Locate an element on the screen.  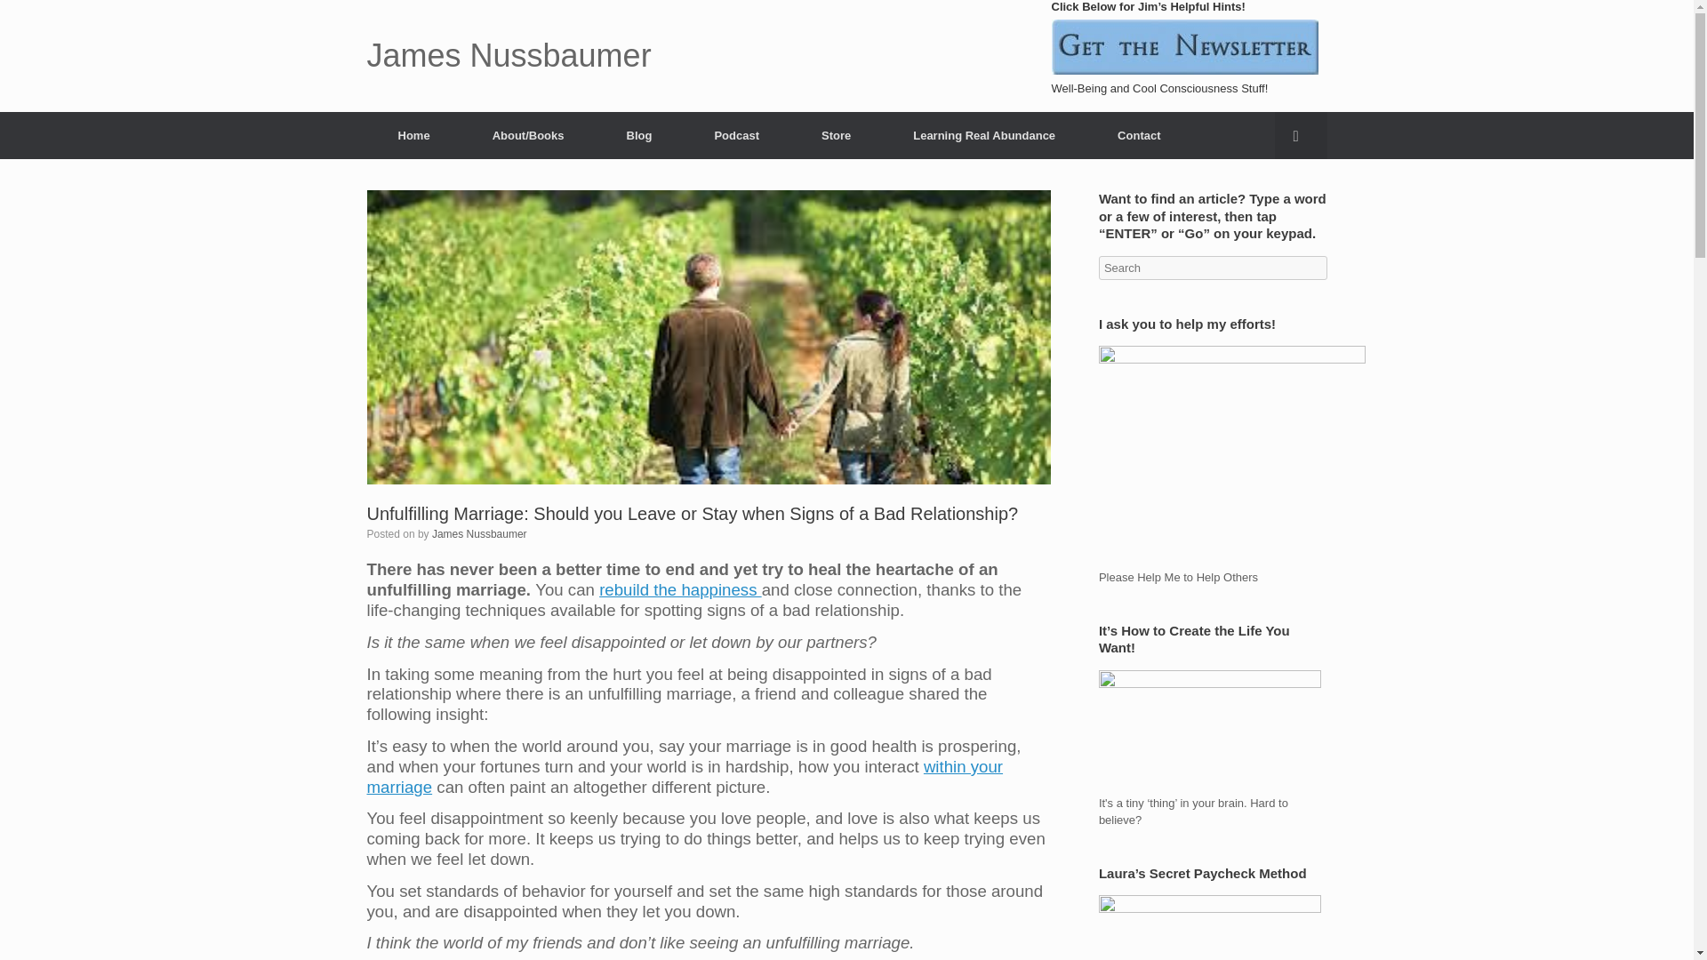
Podcast is located at coordinates (736, 135).